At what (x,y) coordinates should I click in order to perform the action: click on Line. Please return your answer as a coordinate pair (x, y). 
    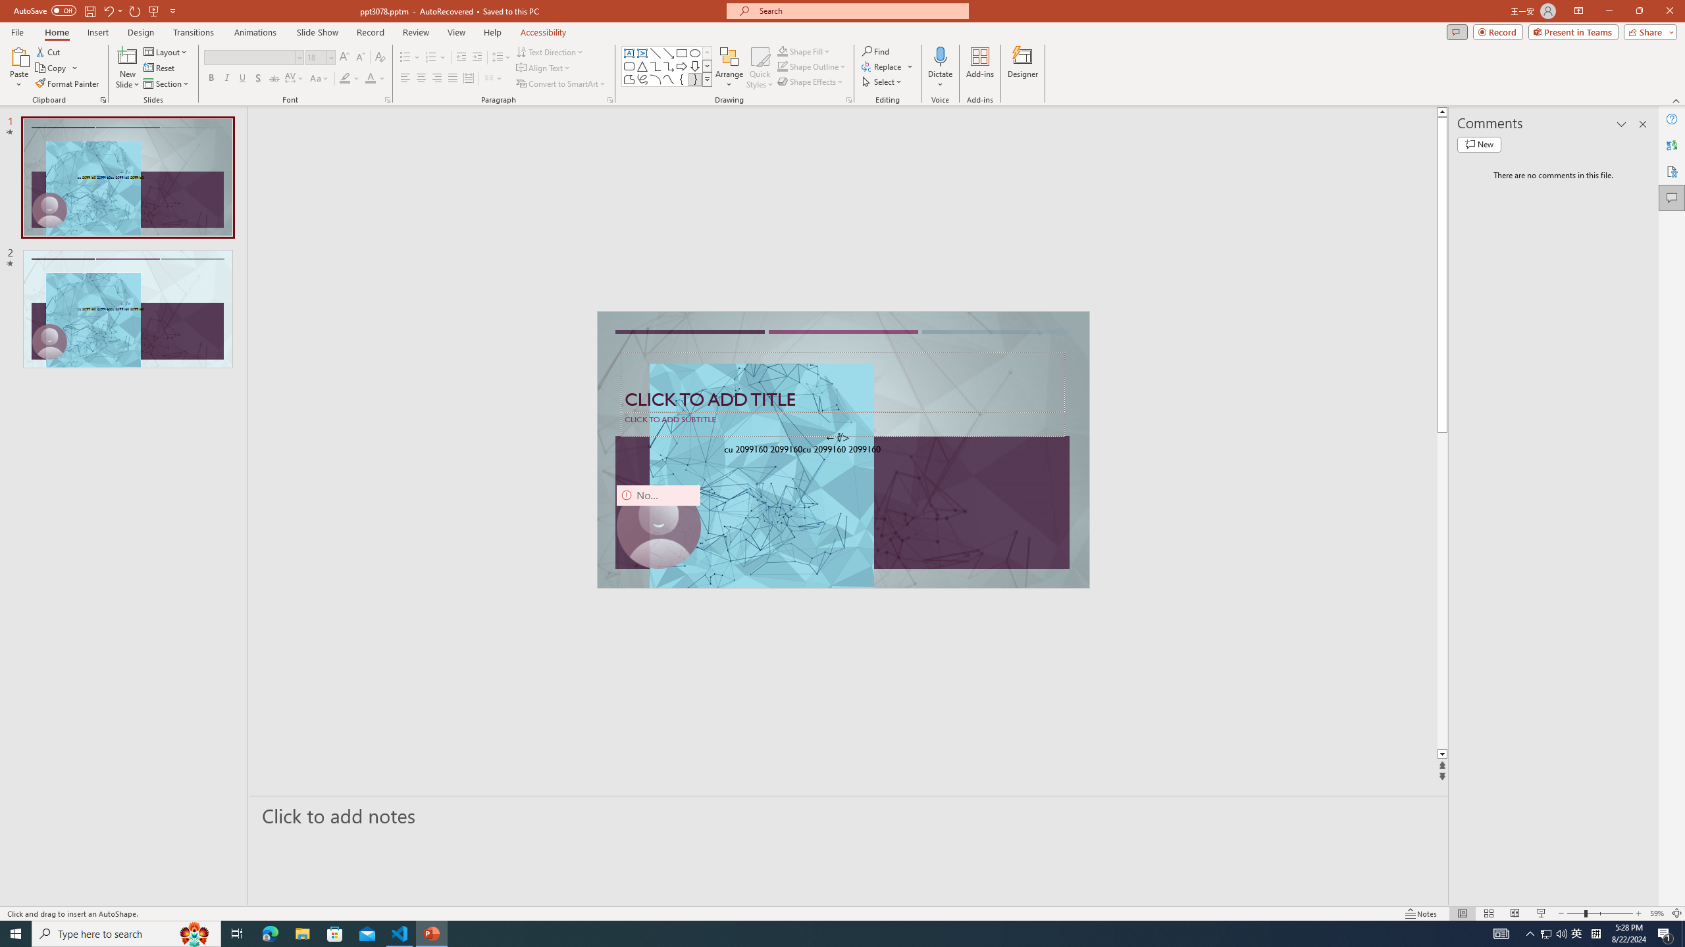
    Looking at the image, I should click on (656, 53).